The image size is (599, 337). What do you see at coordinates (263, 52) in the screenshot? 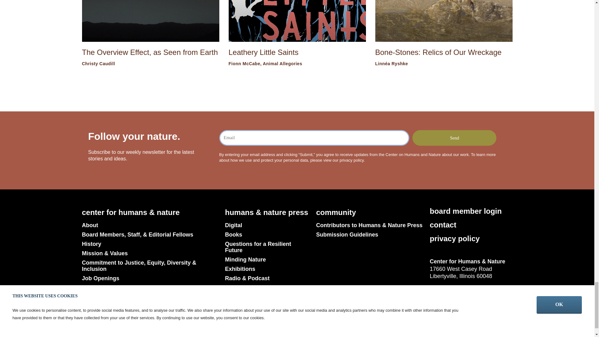
I see `Leathery Little Saints` at bounding box center [263, 52].